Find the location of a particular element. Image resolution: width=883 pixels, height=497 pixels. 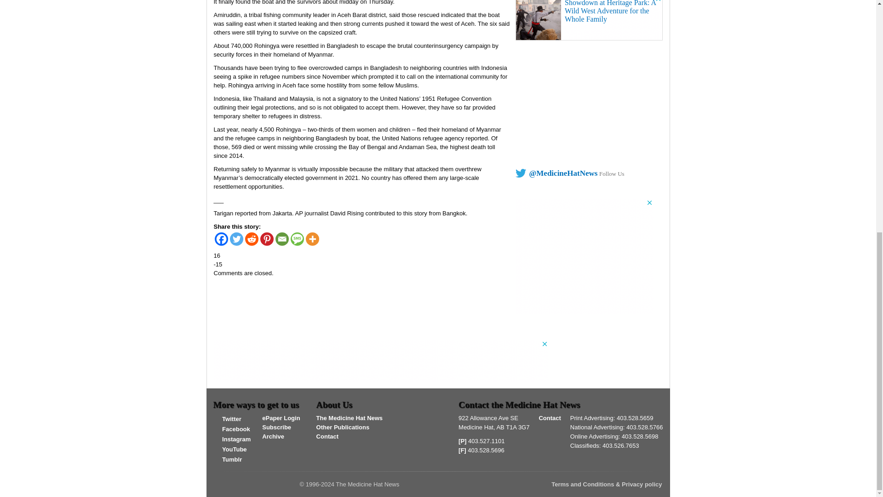

3rd party ad content is located at coordinates (589, 20).